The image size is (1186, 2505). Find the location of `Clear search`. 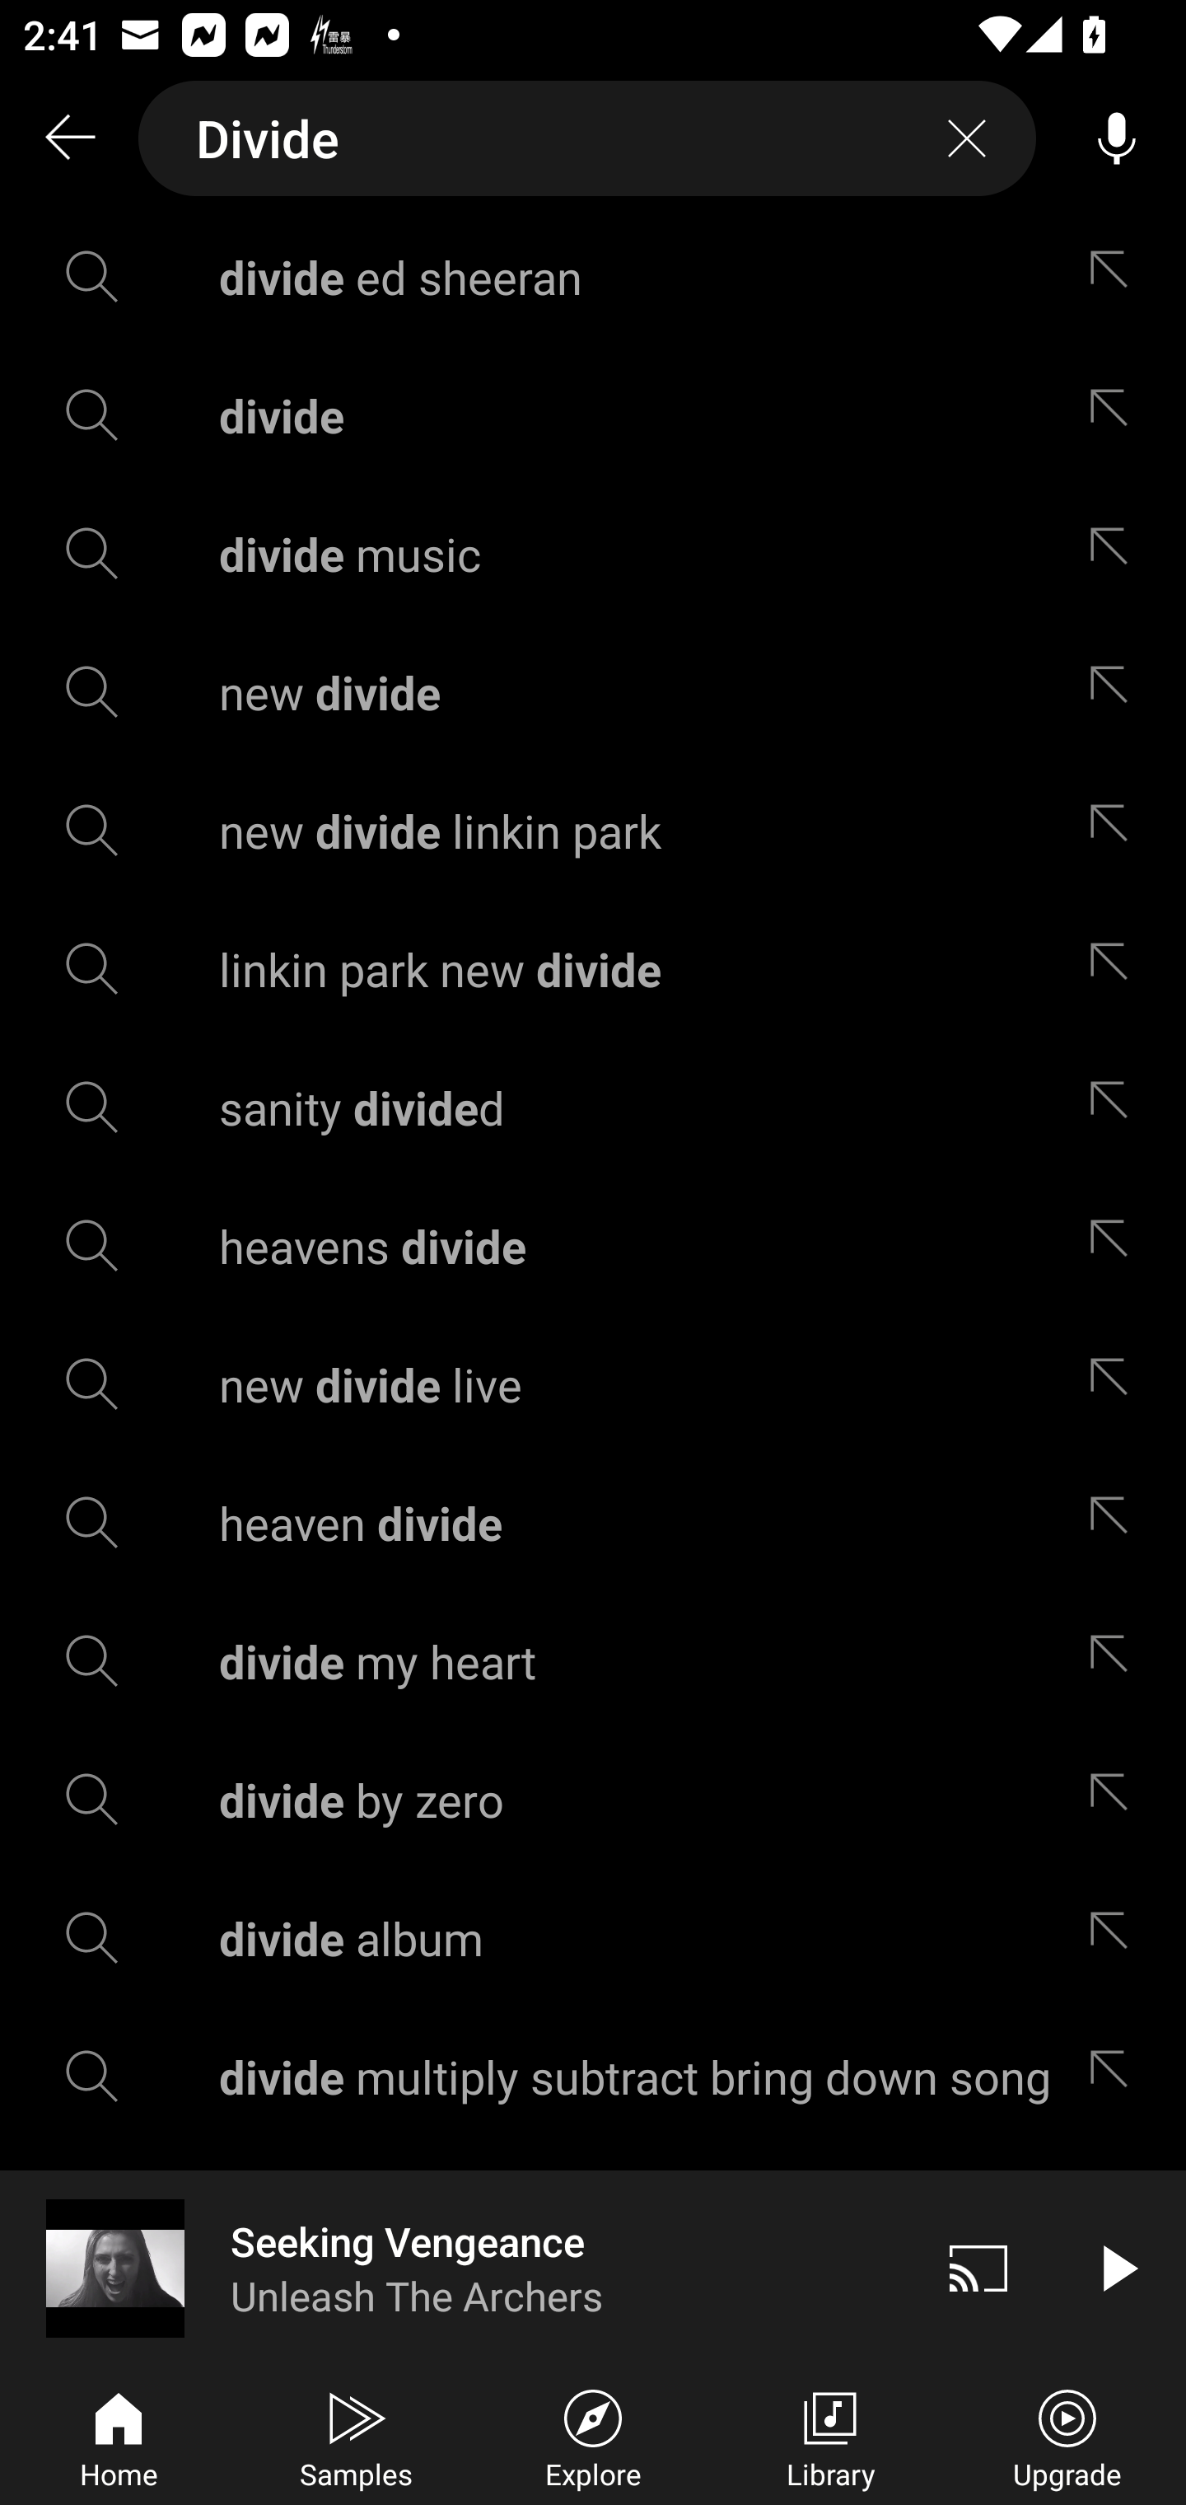

Clear search is located at coordinates (967, 138).